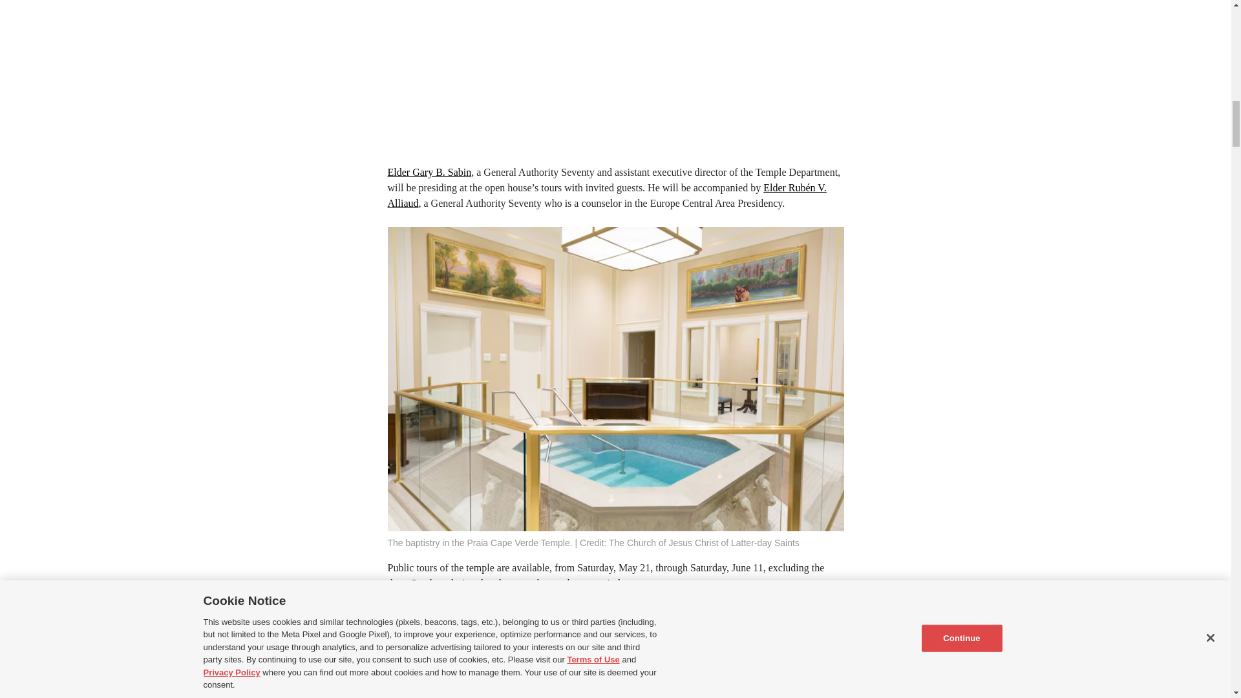 This screenshot has height=698, width=1241. Describe the element at coordinates (429, 172) in the screenshot. I see `Elder Gary B. Sabin` at that location.